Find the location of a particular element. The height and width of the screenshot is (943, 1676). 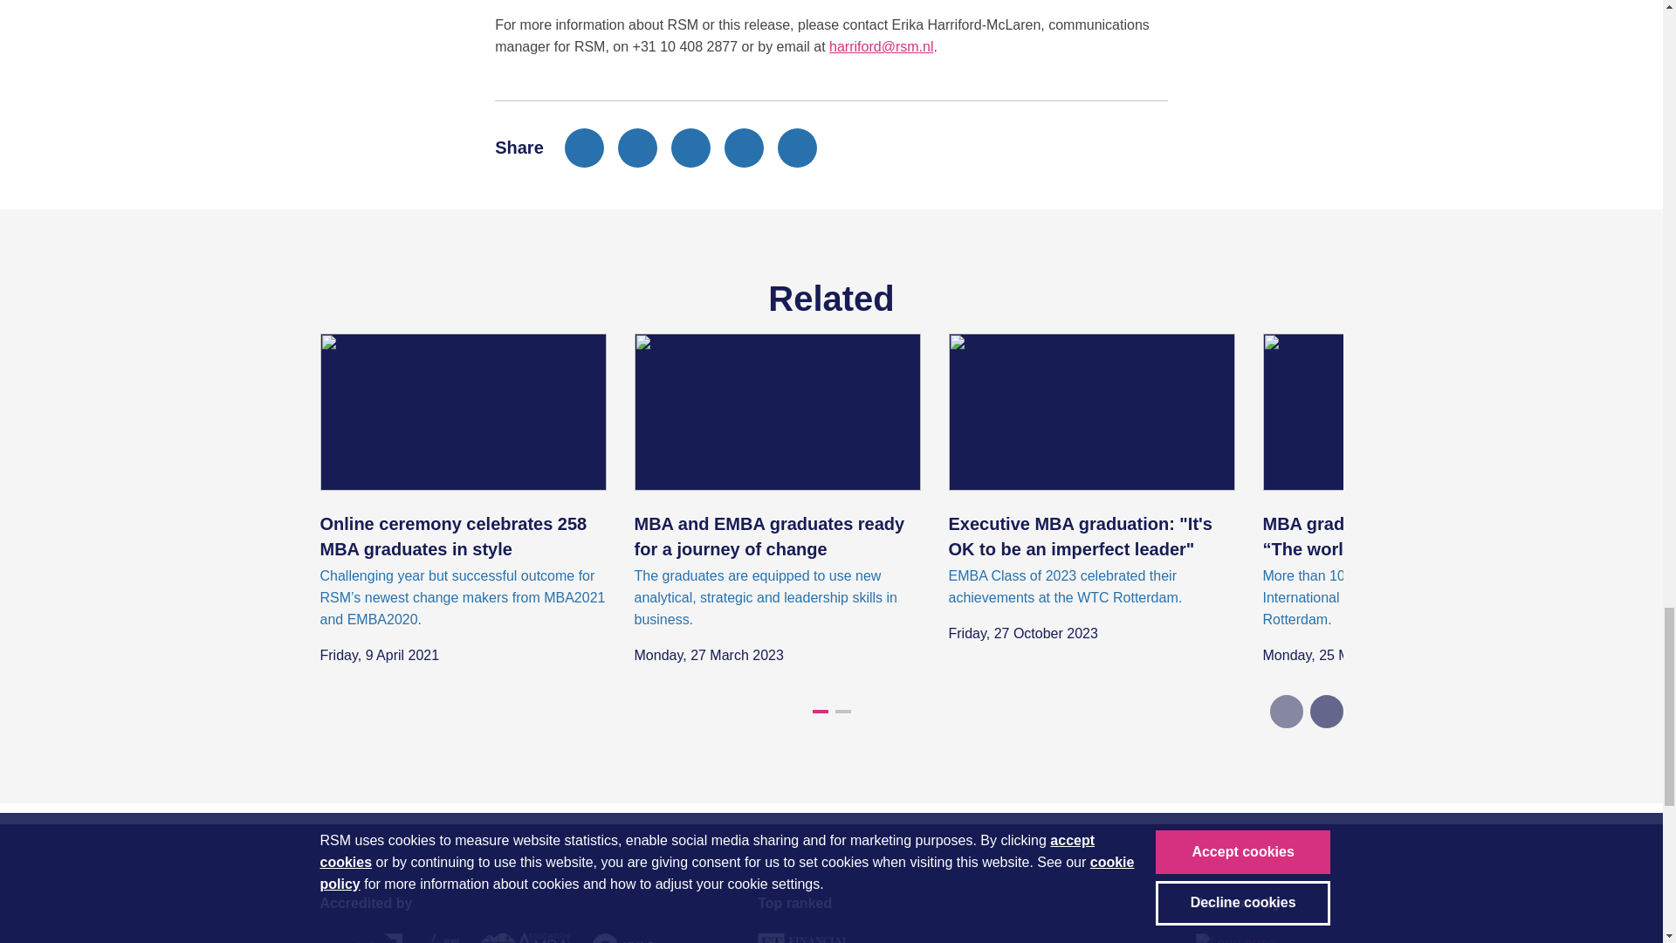

Email this is located at coordinates (744, 148).